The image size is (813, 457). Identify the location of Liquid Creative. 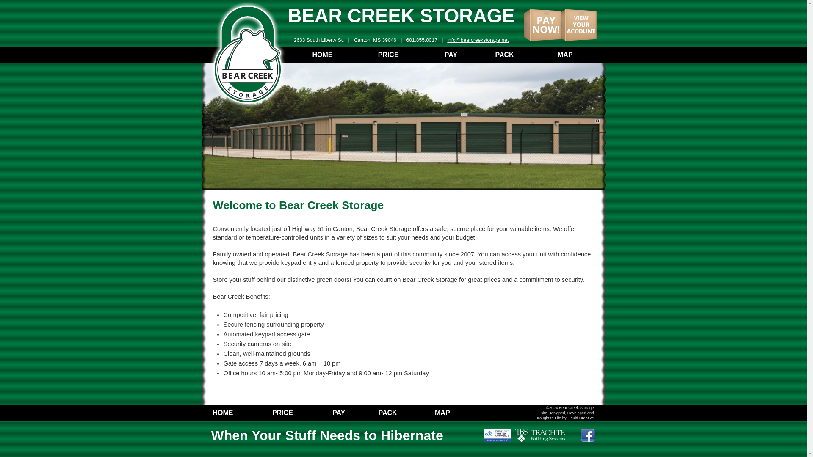
(580, 418).